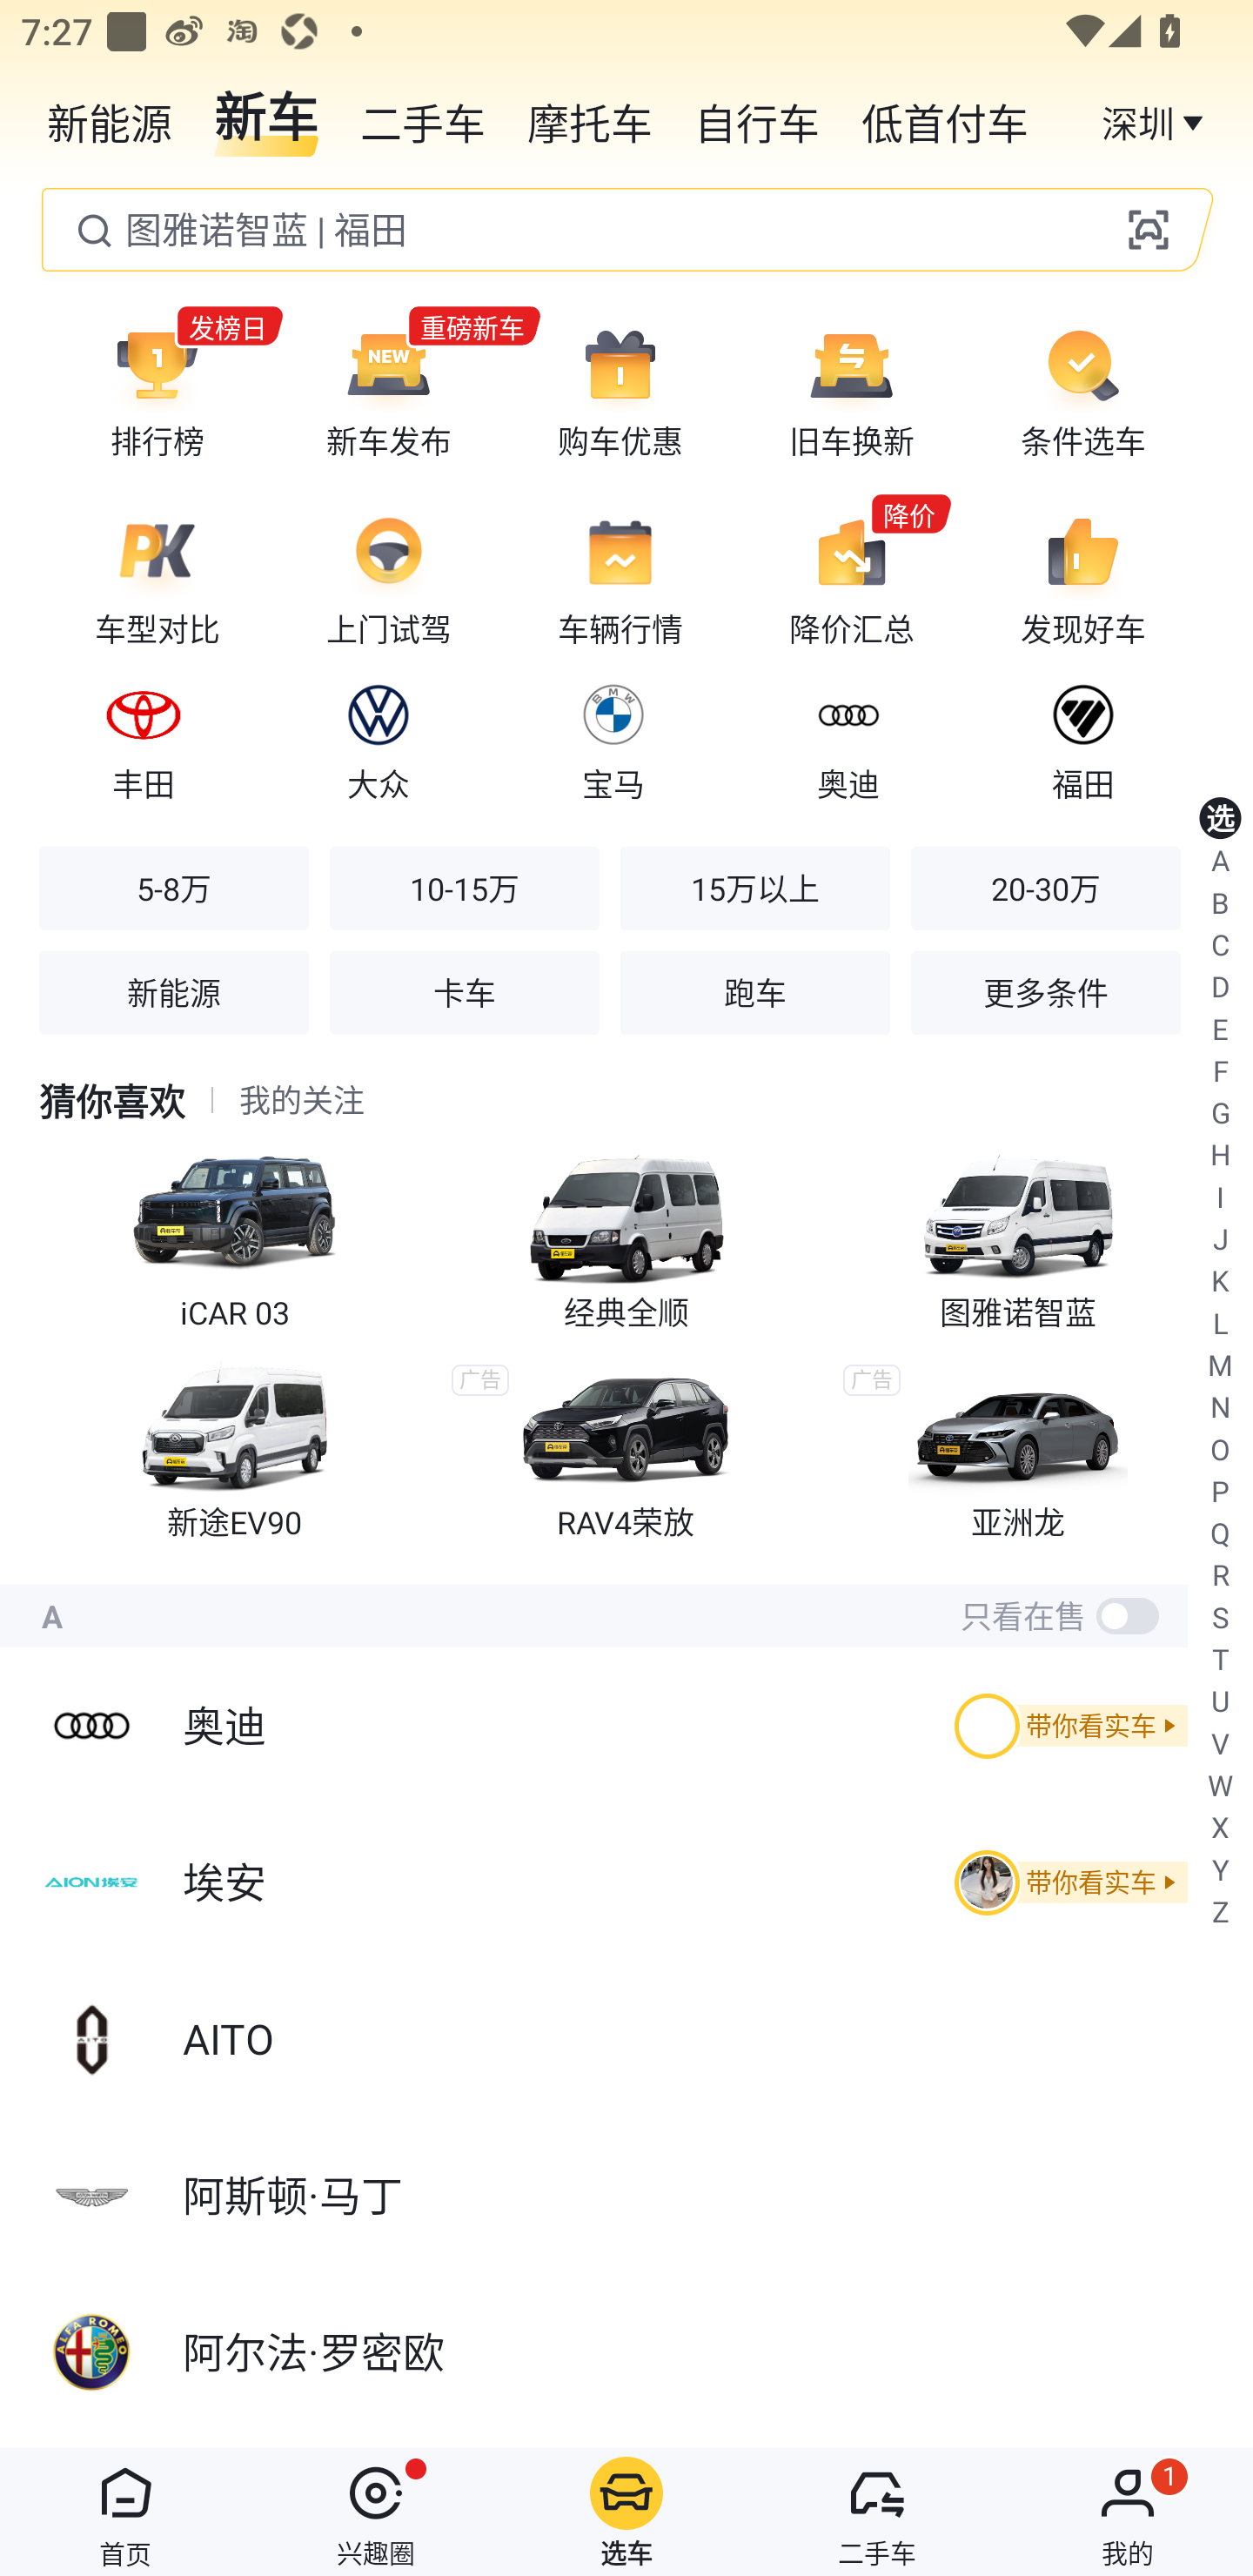 Image resolution: width=1253 pixels, height=2576 pixels. Describe the element at coordinates (626, 2038) in the screenshot. I see `AITO` at that location.